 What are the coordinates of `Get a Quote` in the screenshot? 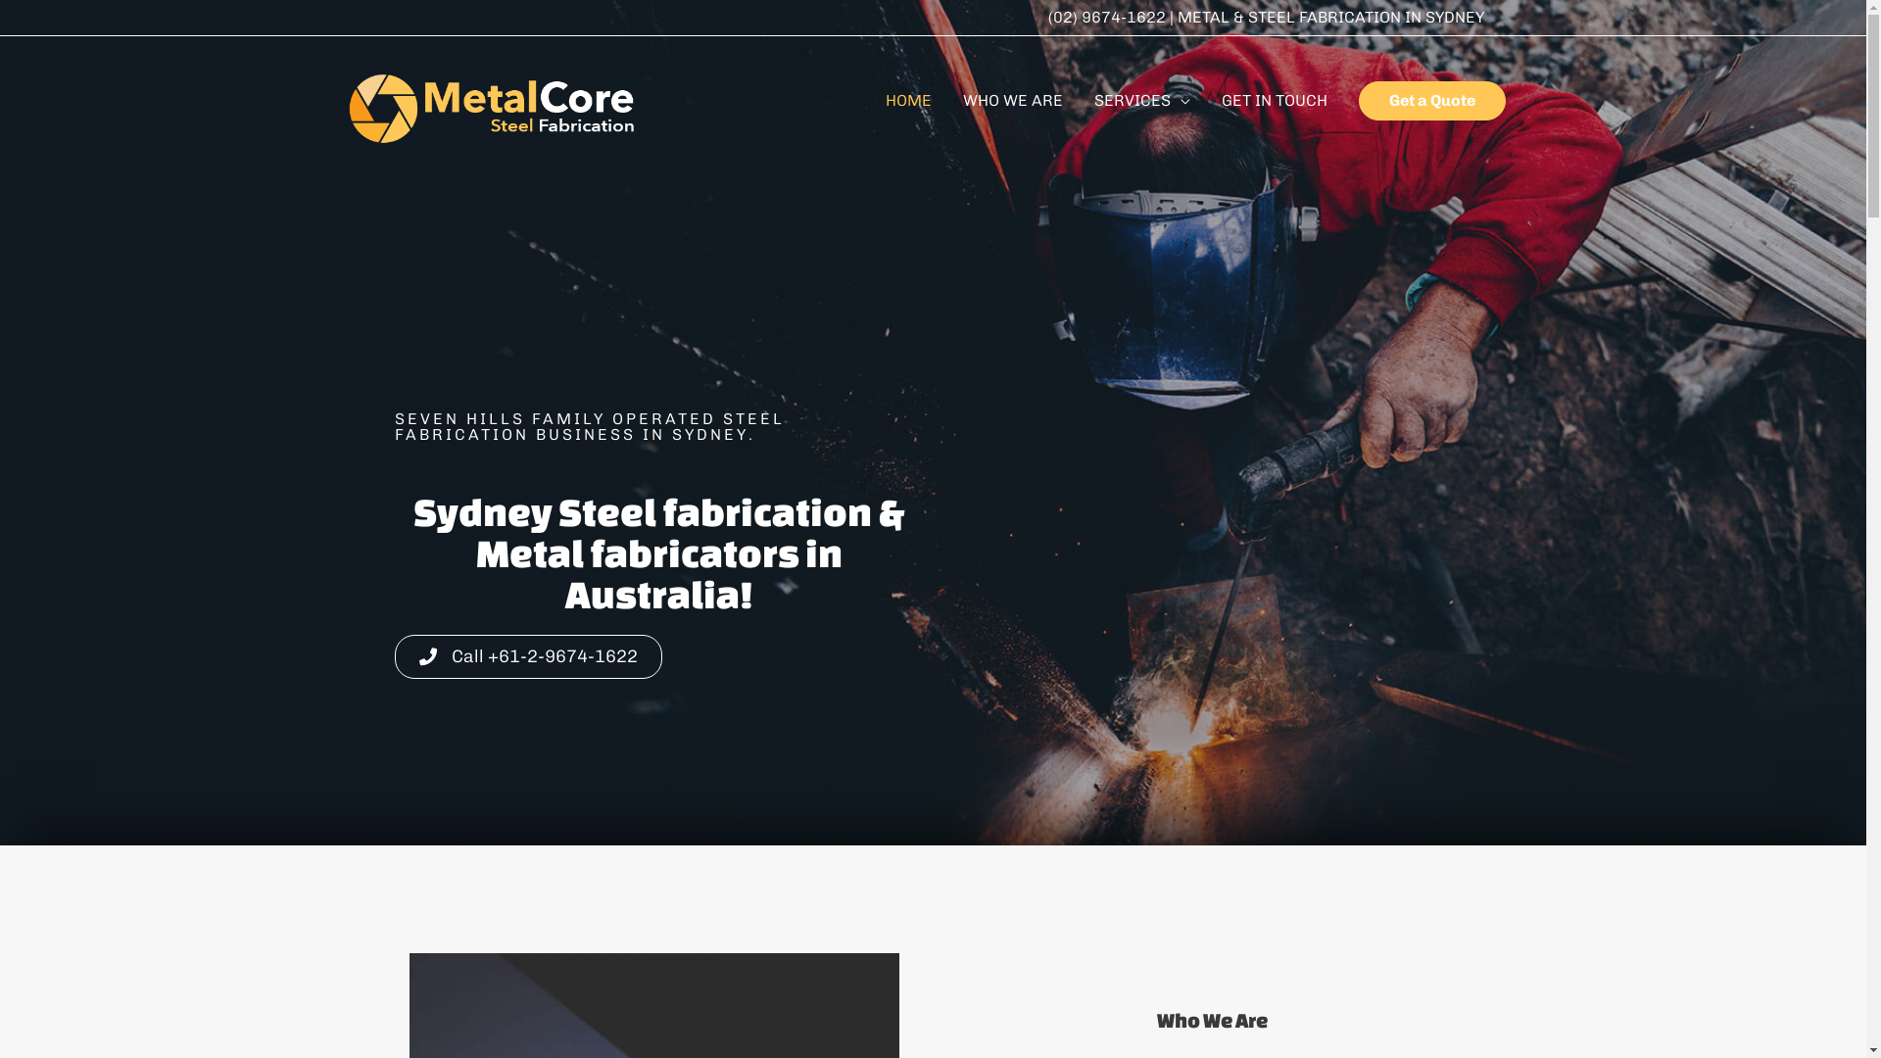 It's located at (1431, 101).